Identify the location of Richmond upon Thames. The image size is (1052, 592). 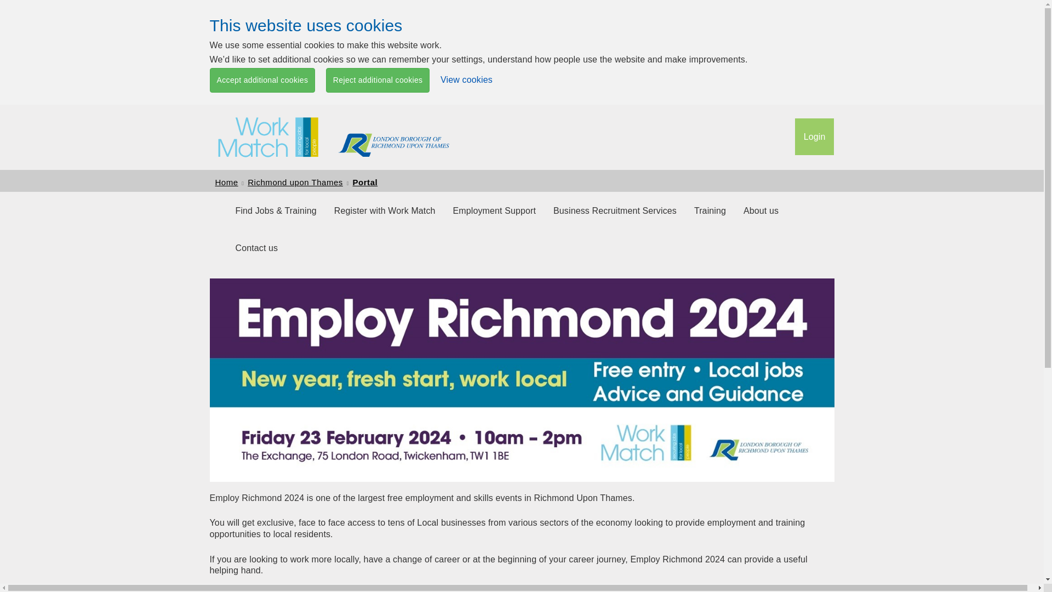
(295, 182).